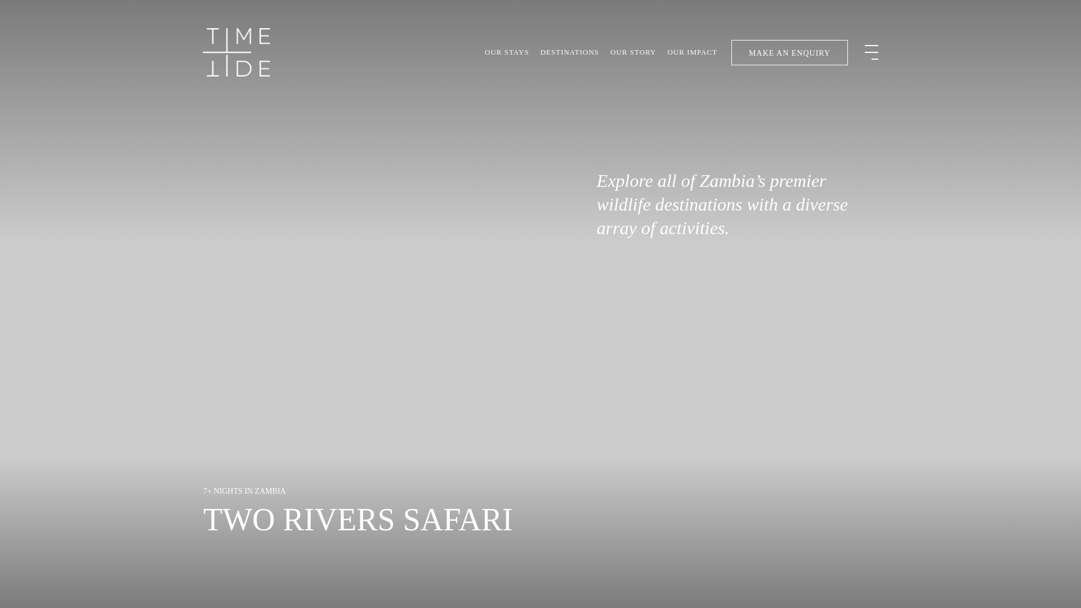  I want to click on Journeys, so click(709, 111).